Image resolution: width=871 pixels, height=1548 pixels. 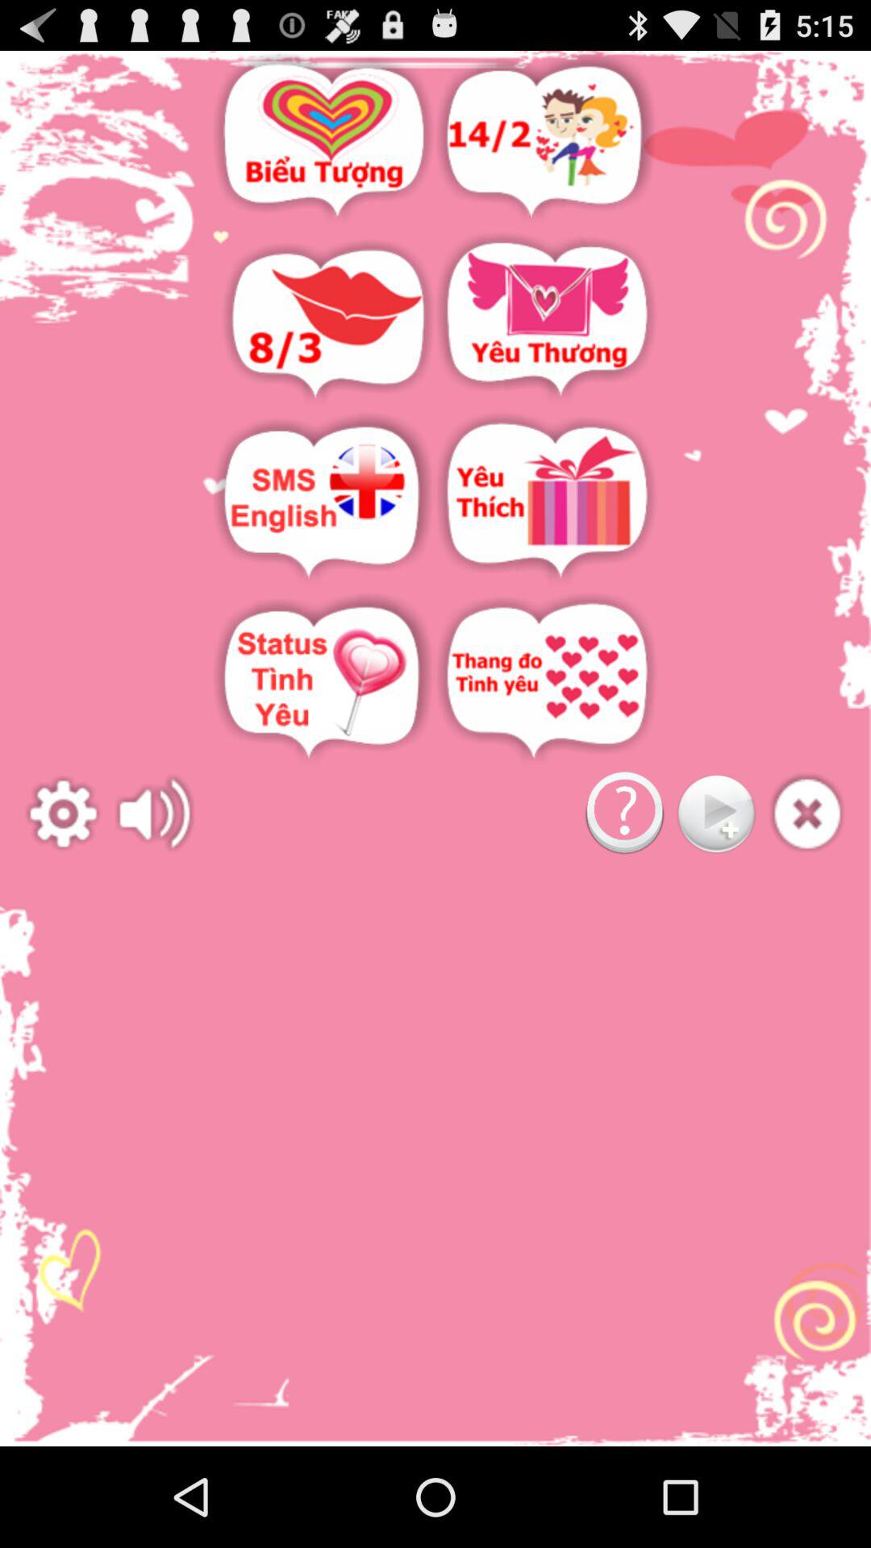 I want to click on select option, so click(x=547, y=321).